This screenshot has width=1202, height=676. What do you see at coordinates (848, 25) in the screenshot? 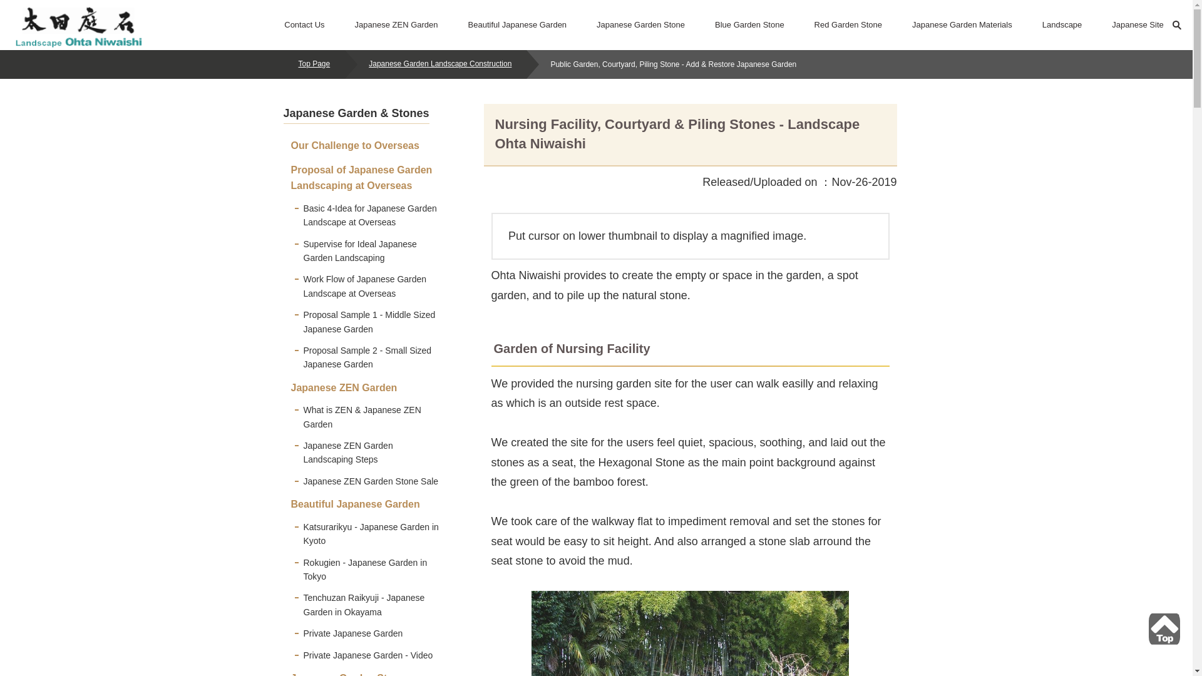
I see `Red Garden Stone` at bounding box center [848, 25].